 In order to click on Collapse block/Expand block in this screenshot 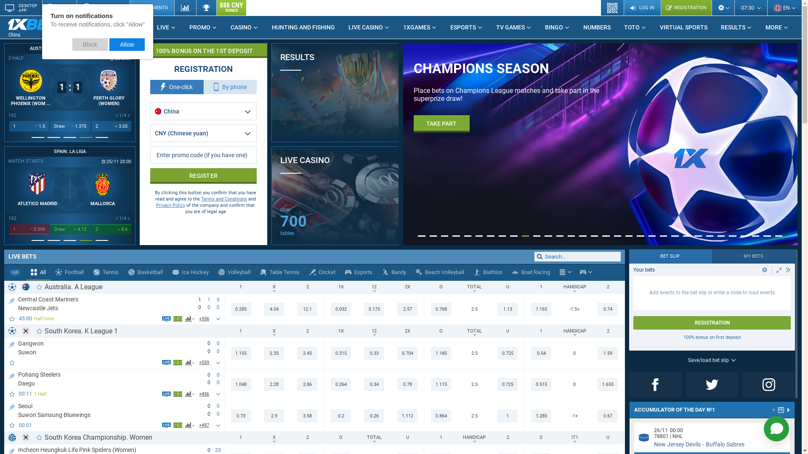, I will do `click(788, 270)`.